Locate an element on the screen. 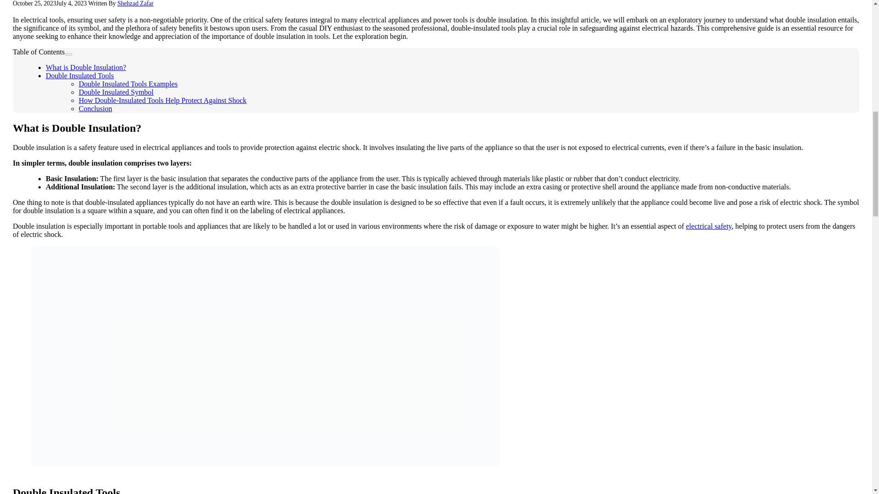 The width and height of the screenshot is (879, 494). electrical safety is located at coordinates (708, 226).